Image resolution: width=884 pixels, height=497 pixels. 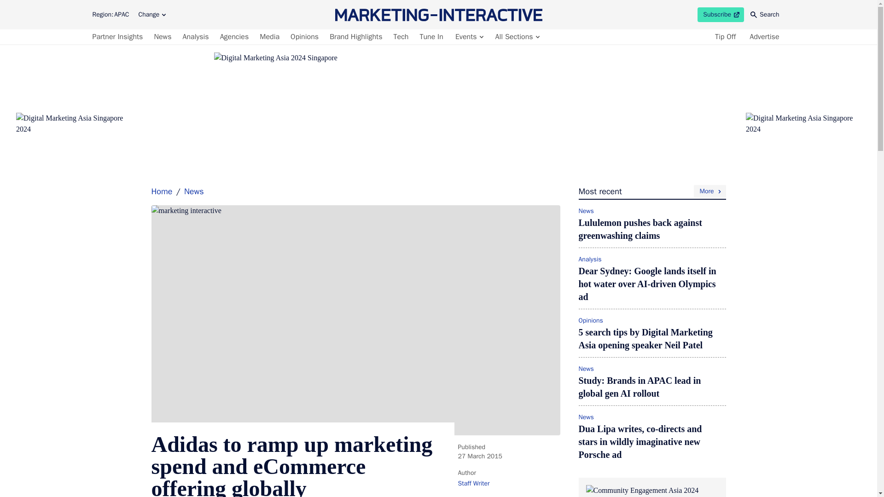 I want to click on Media, so click(x=269, y=37).